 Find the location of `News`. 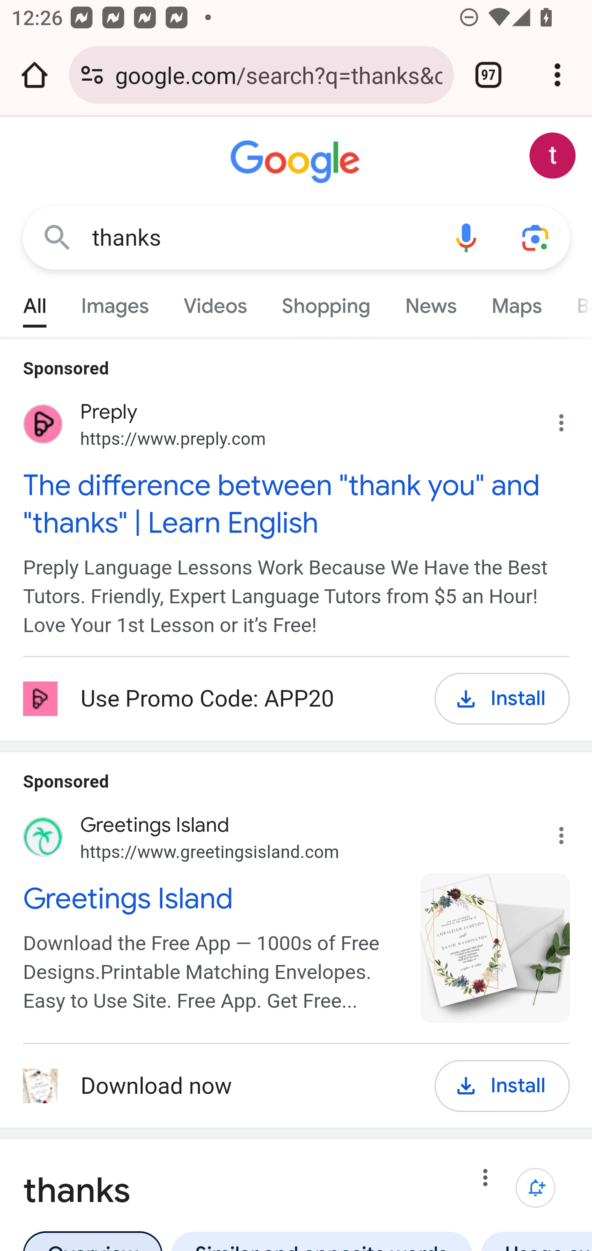

News is located at coordinates (430, 302).